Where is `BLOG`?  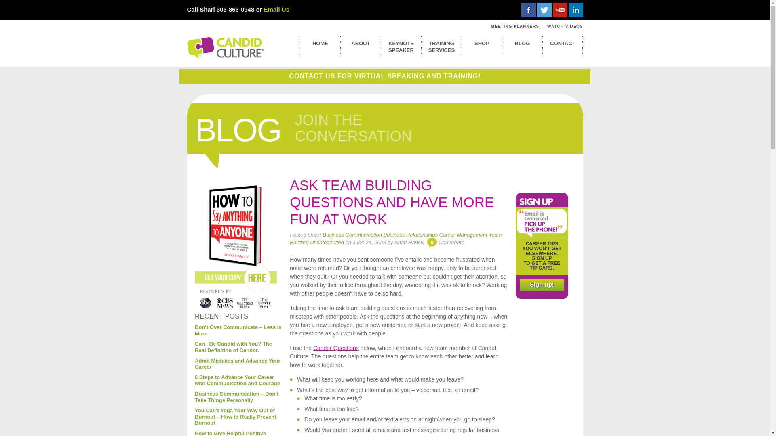 BLOG is located at coordinates (563, 41).